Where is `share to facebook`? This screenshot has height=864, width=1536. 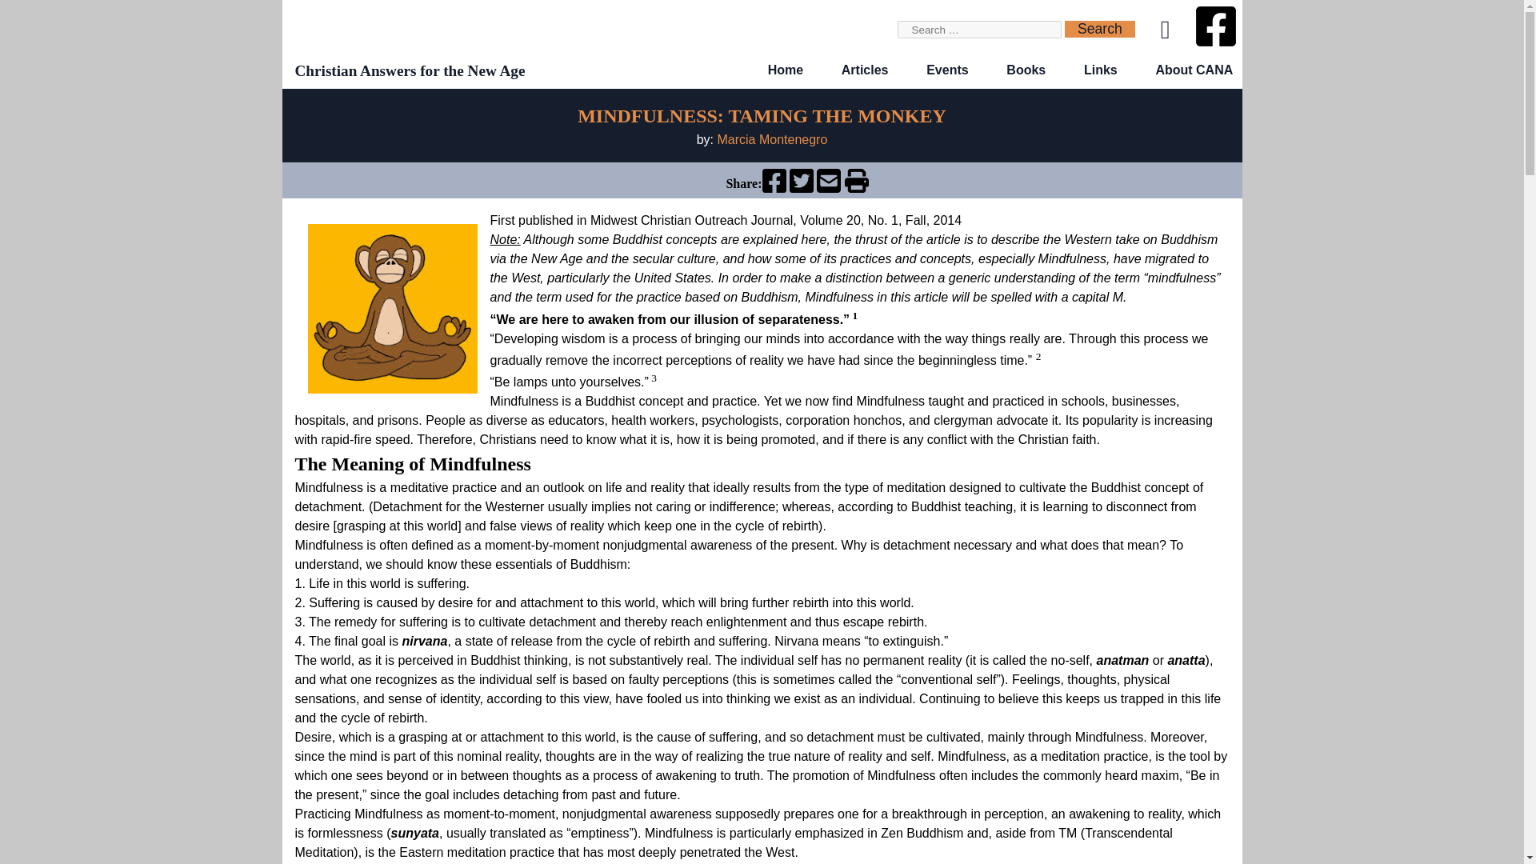 share to facebook is located at coordinates (773, 188).